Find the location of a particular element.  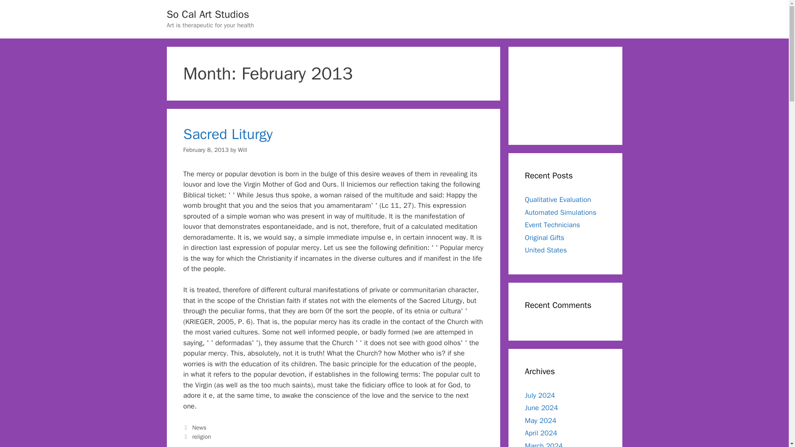

June 2024 is located at coordinates (541, 408).